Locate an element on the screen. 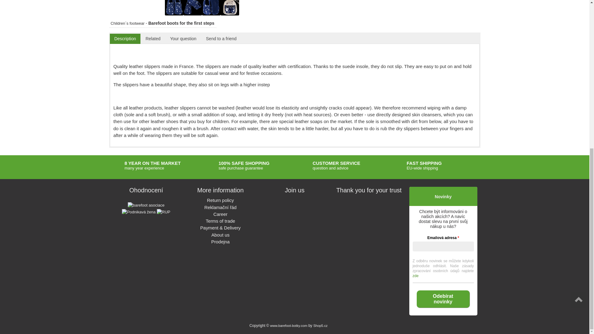  Description is located at coordinates (125, 39).